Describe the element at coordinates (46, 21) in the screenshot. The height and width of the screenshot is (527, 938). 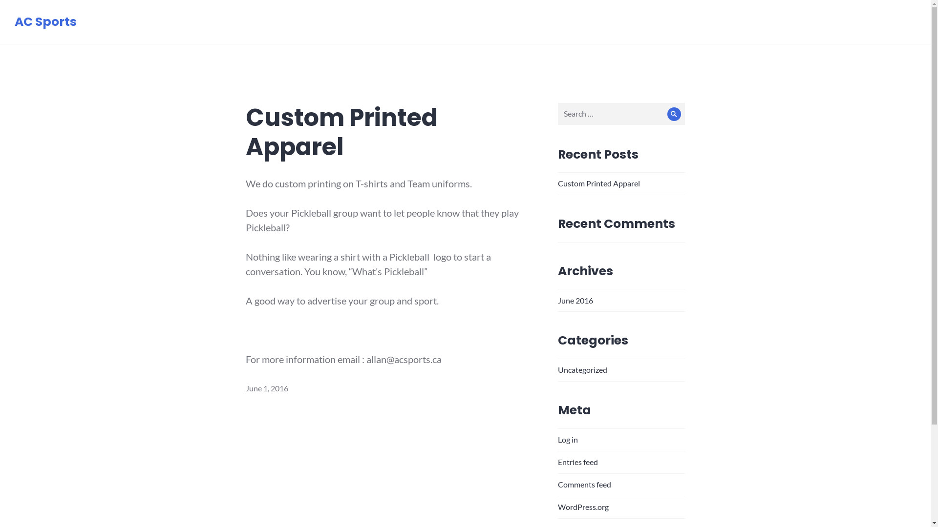
I see `AC Sports` at that location.